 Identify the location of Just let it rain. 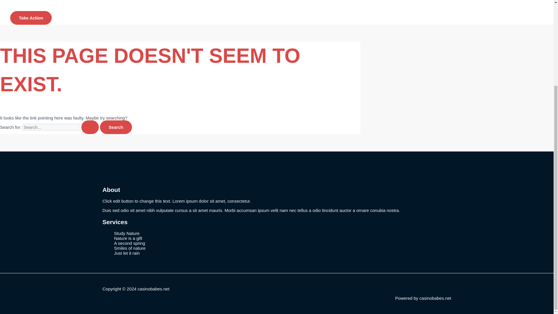
(127, 253).